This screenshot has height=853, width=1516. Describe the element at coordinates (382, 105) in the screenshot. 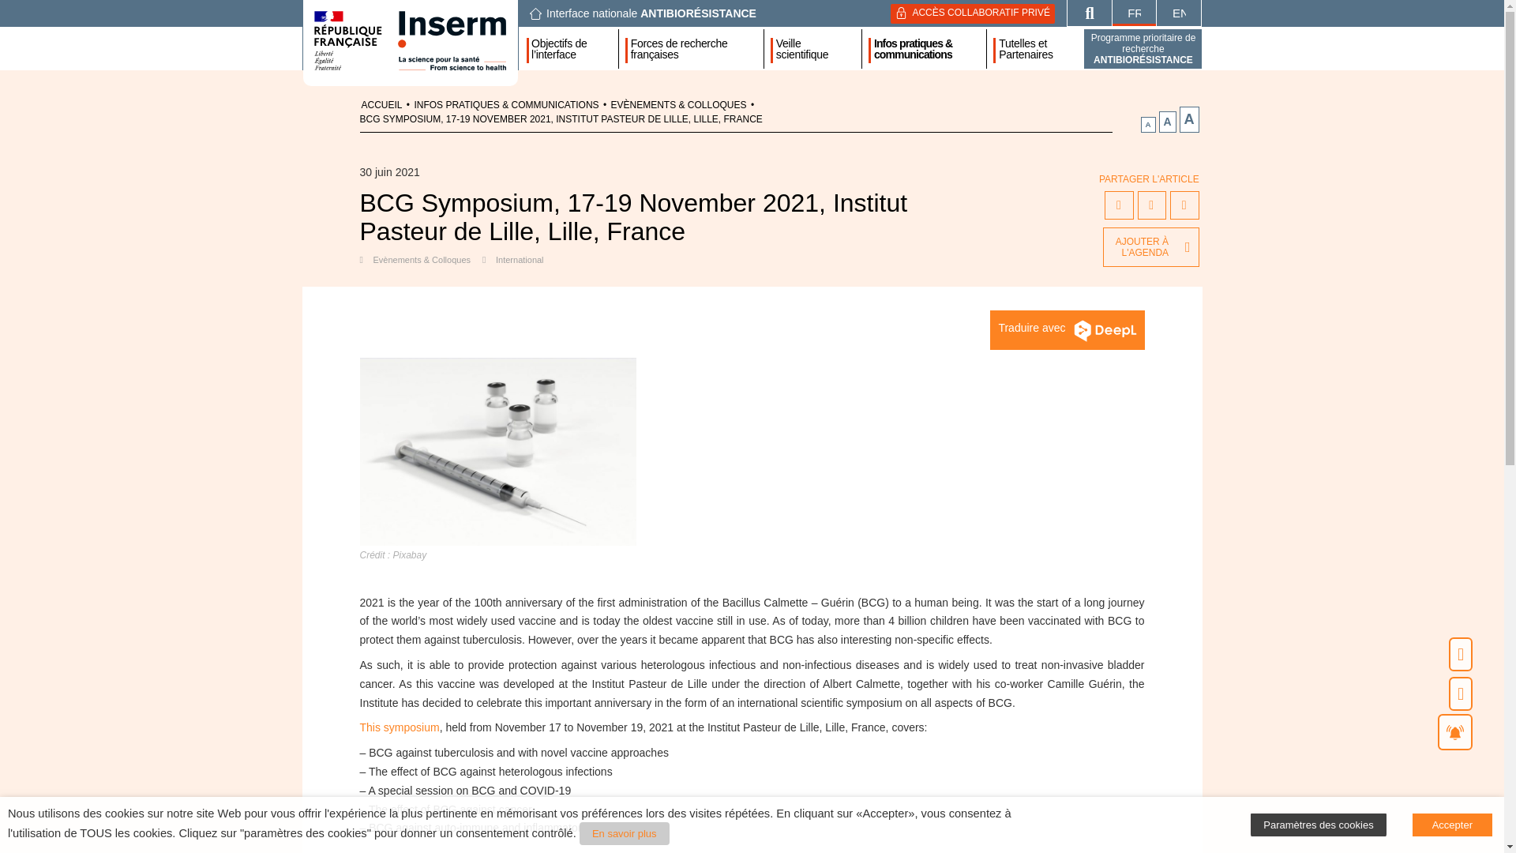

I see `ACCUEIL` at that location.